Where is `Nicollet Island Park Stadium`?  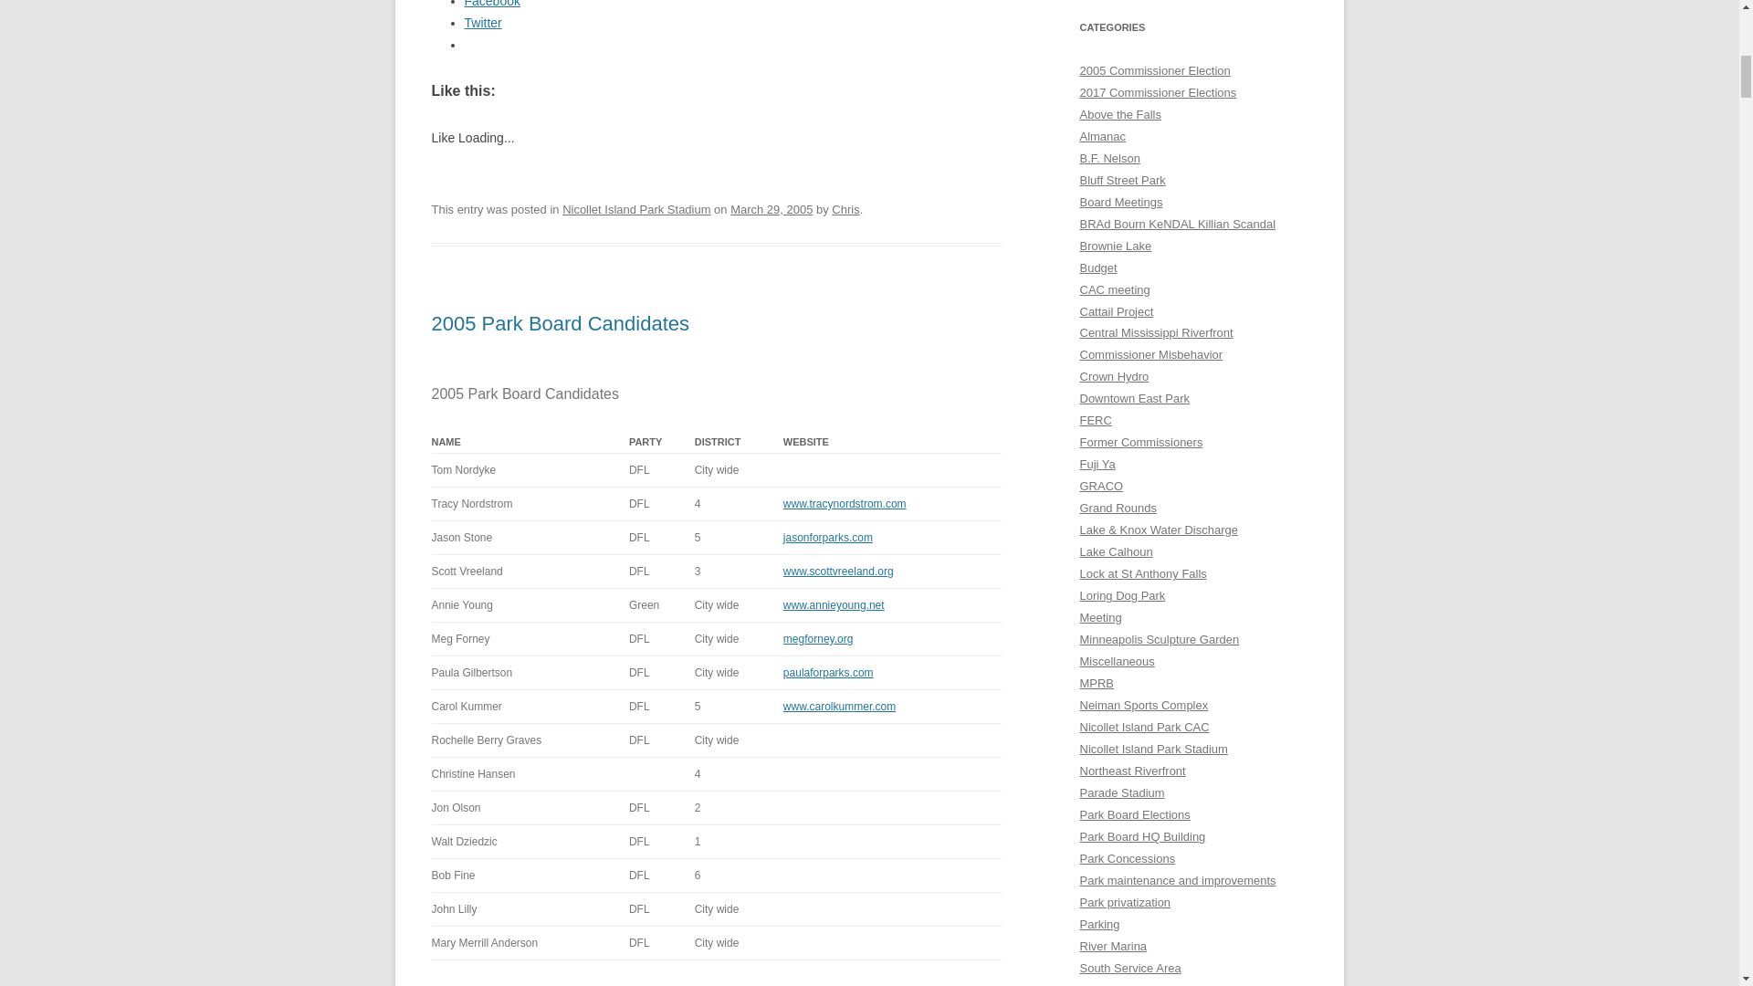
Nicollet Island Park Stadium is located at coordinates (635, 209).